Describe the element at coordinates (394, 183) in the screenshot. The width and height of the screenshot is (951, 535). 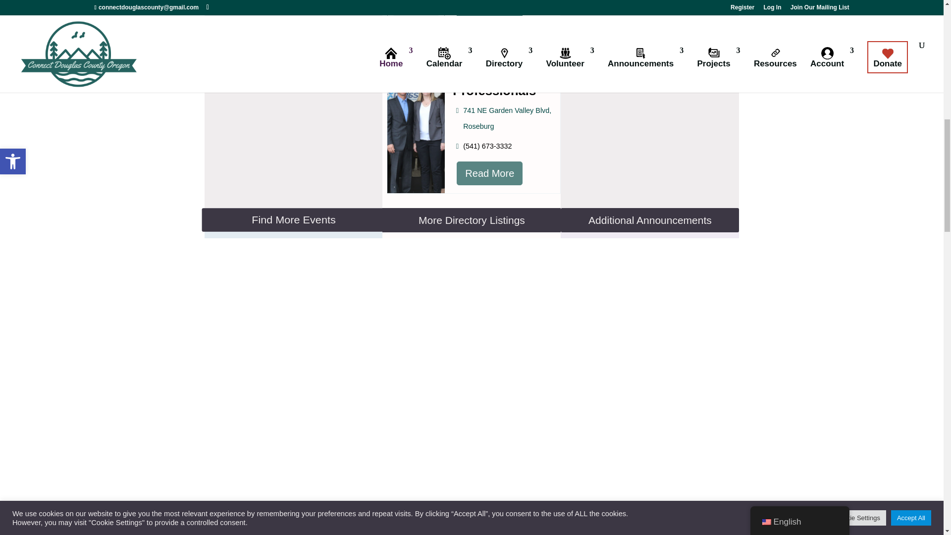
I see `Bookmark` at that location.